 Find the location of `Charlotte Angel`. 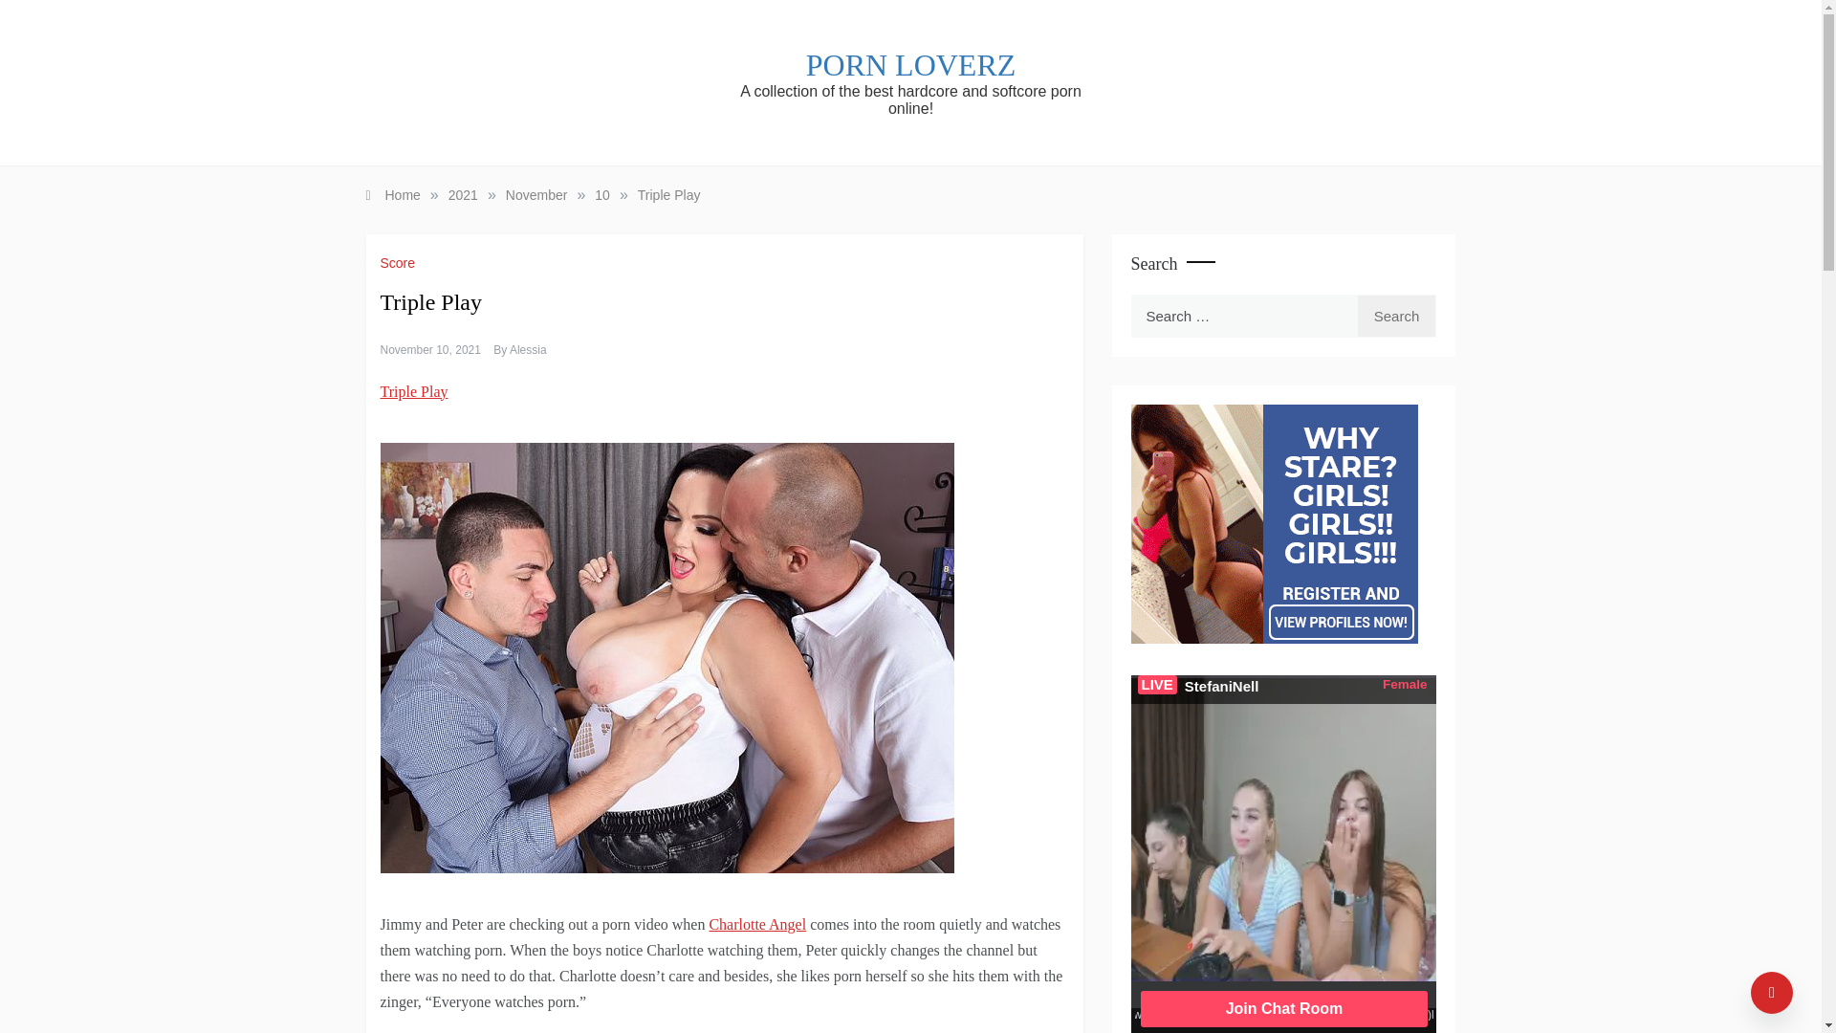

Charlotte Angel is located at coordinates (757, 924).